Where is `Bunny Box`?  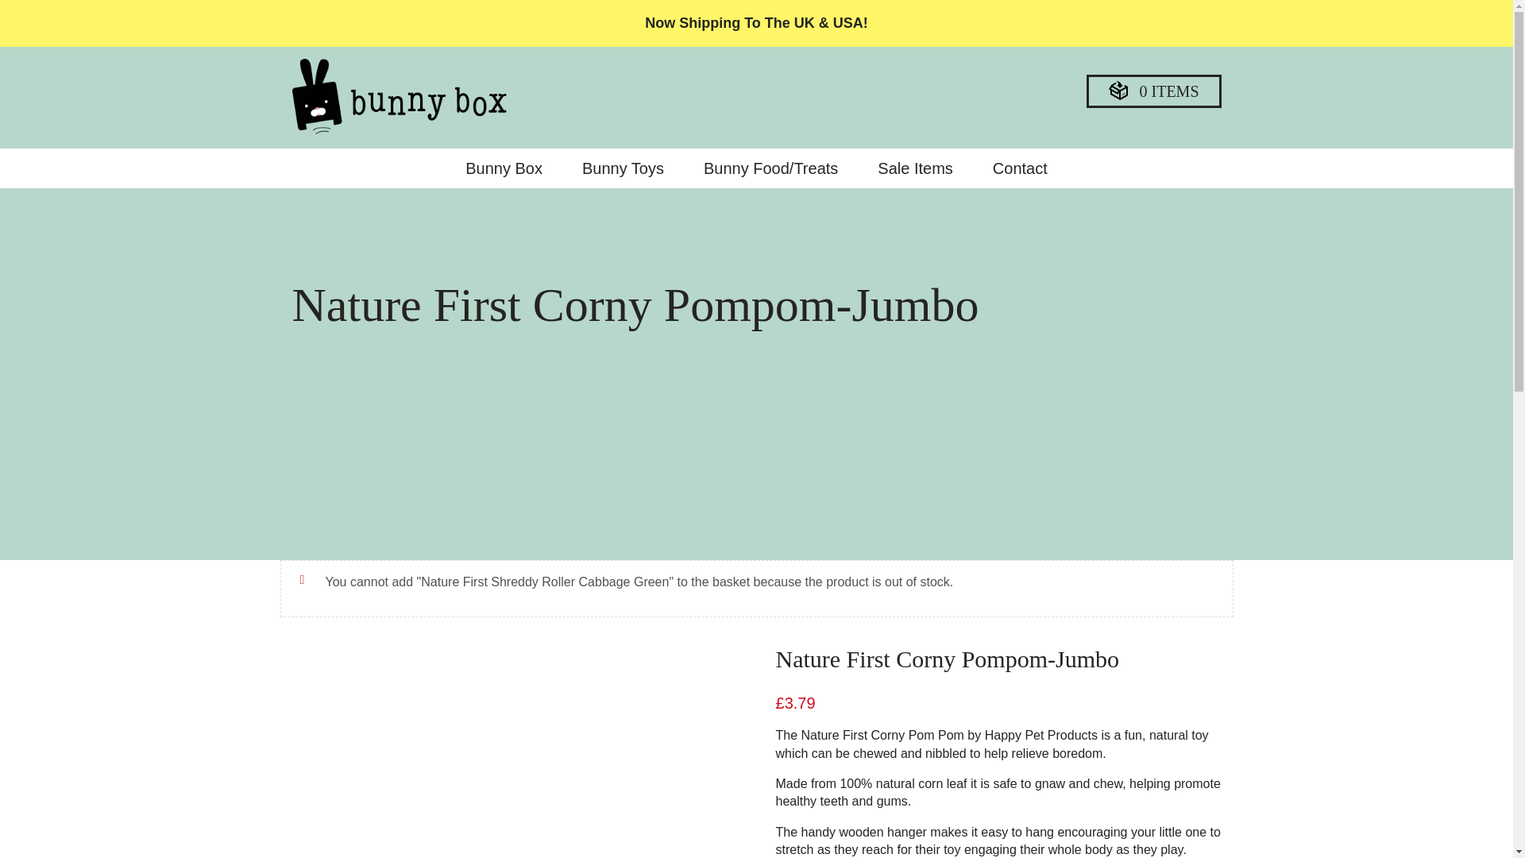
Bunny Box is located at coordinates (504, 168).